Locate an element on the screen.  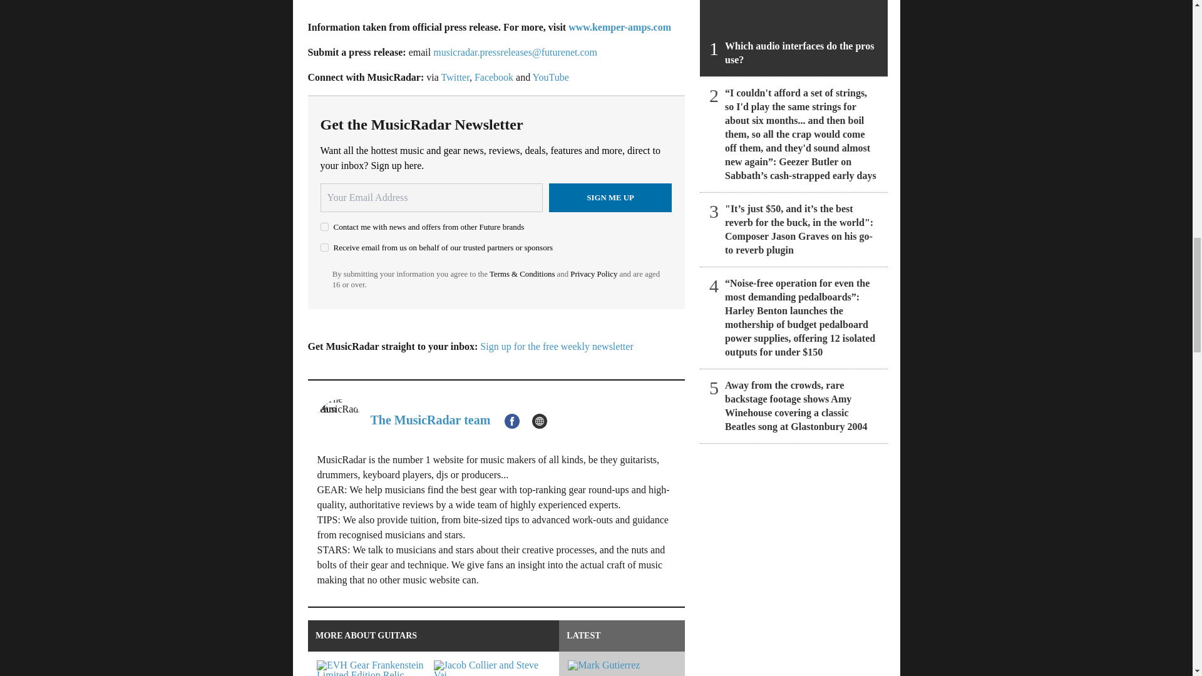
Which audio interfaces do the pros use? is located at coordinates (794, 38).